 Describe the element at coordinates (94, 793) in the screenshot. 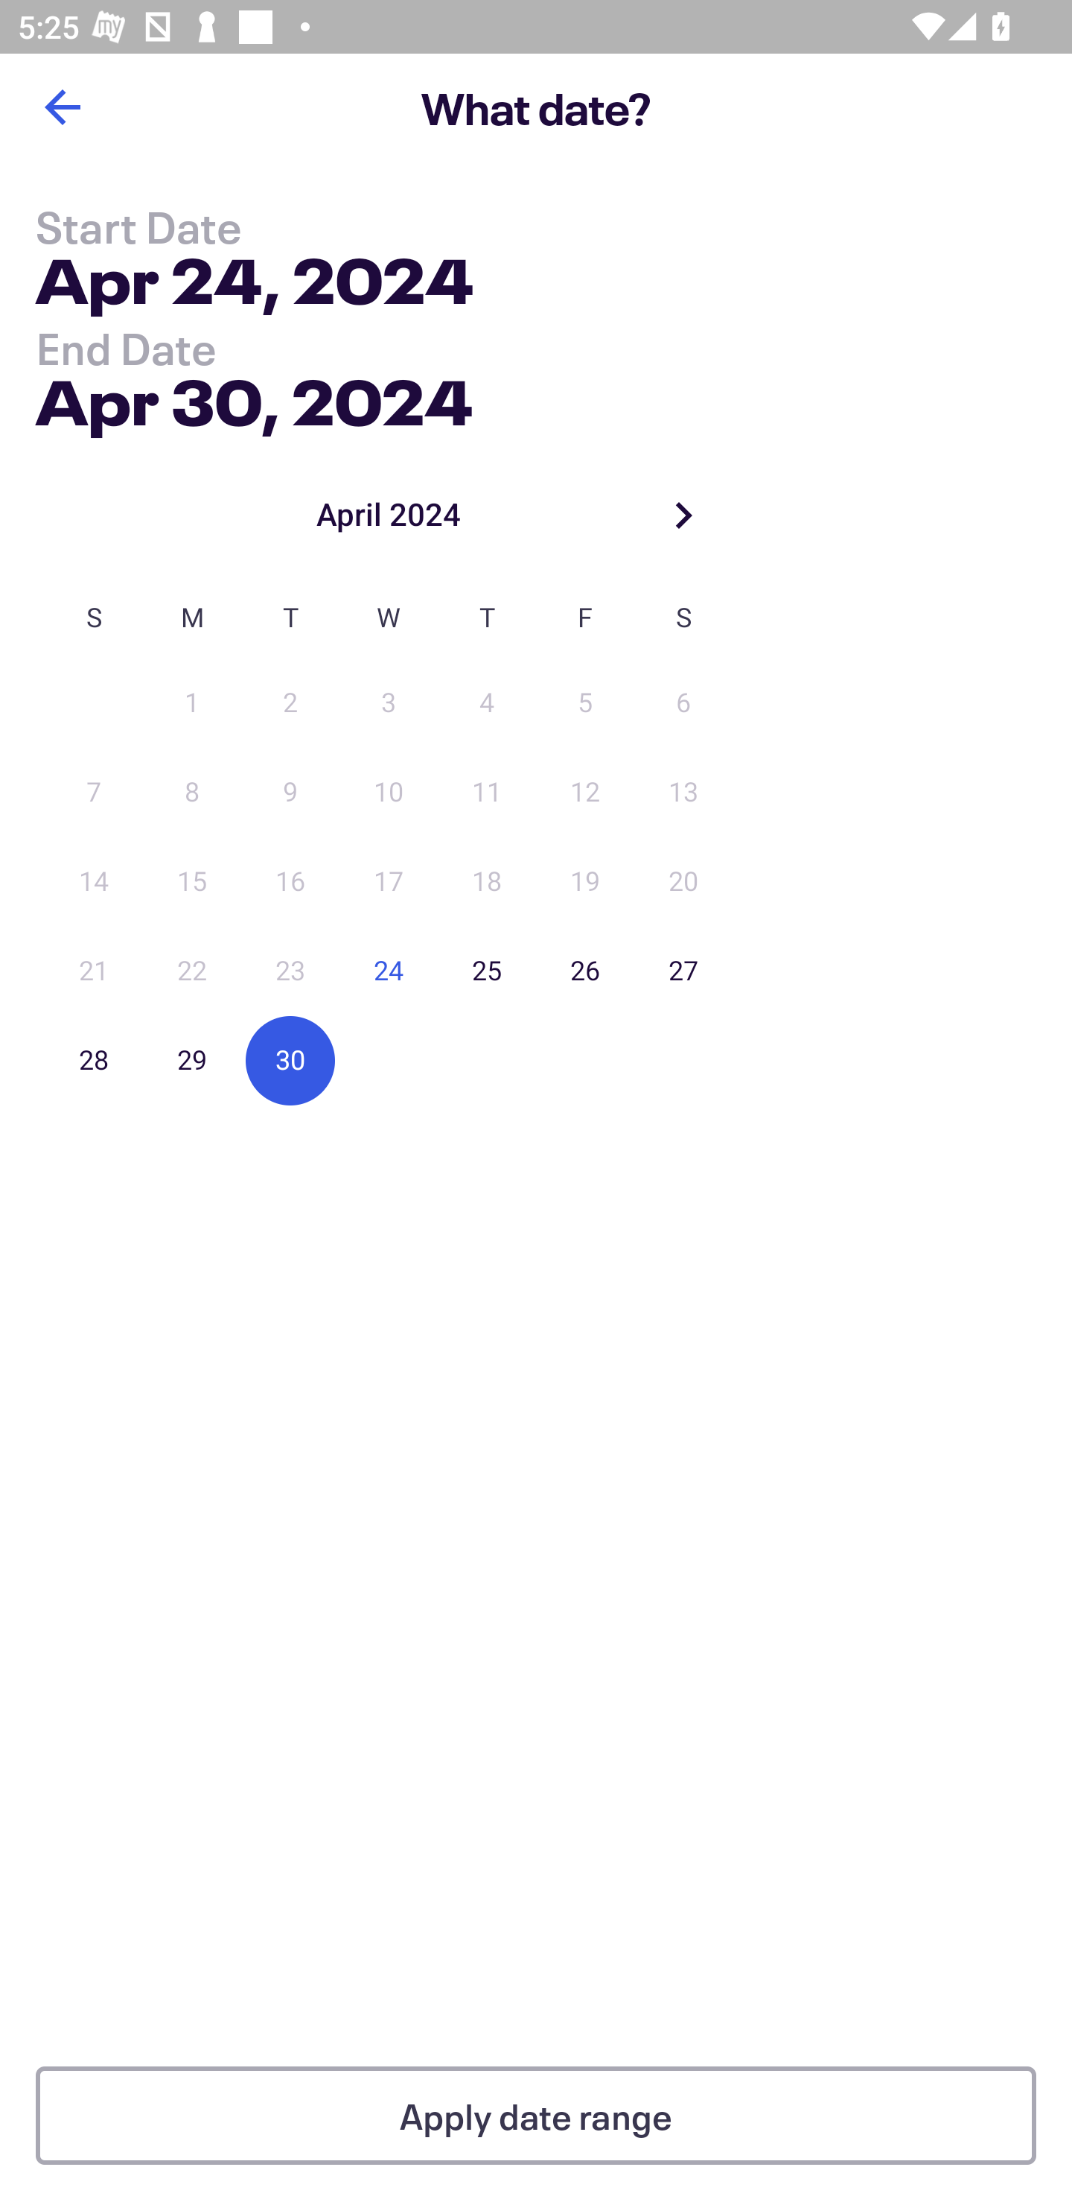

I see `7 07 April 2024` at that location.